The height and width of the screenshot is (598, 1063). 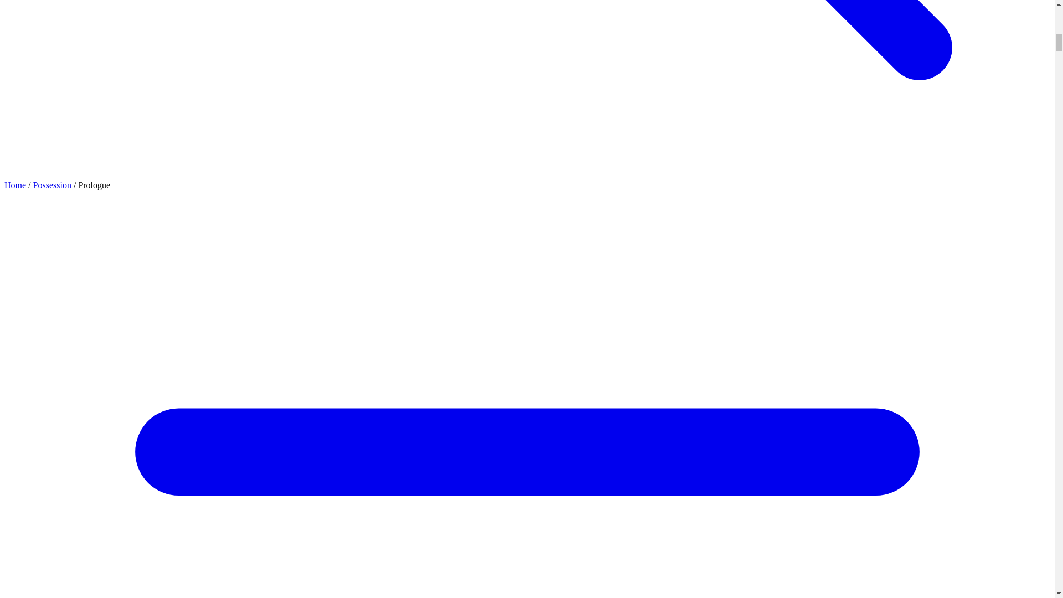 What do you see at coordinates (52, 185) in the screenshot?
I see `Possession` at bounding box center [52, 185].